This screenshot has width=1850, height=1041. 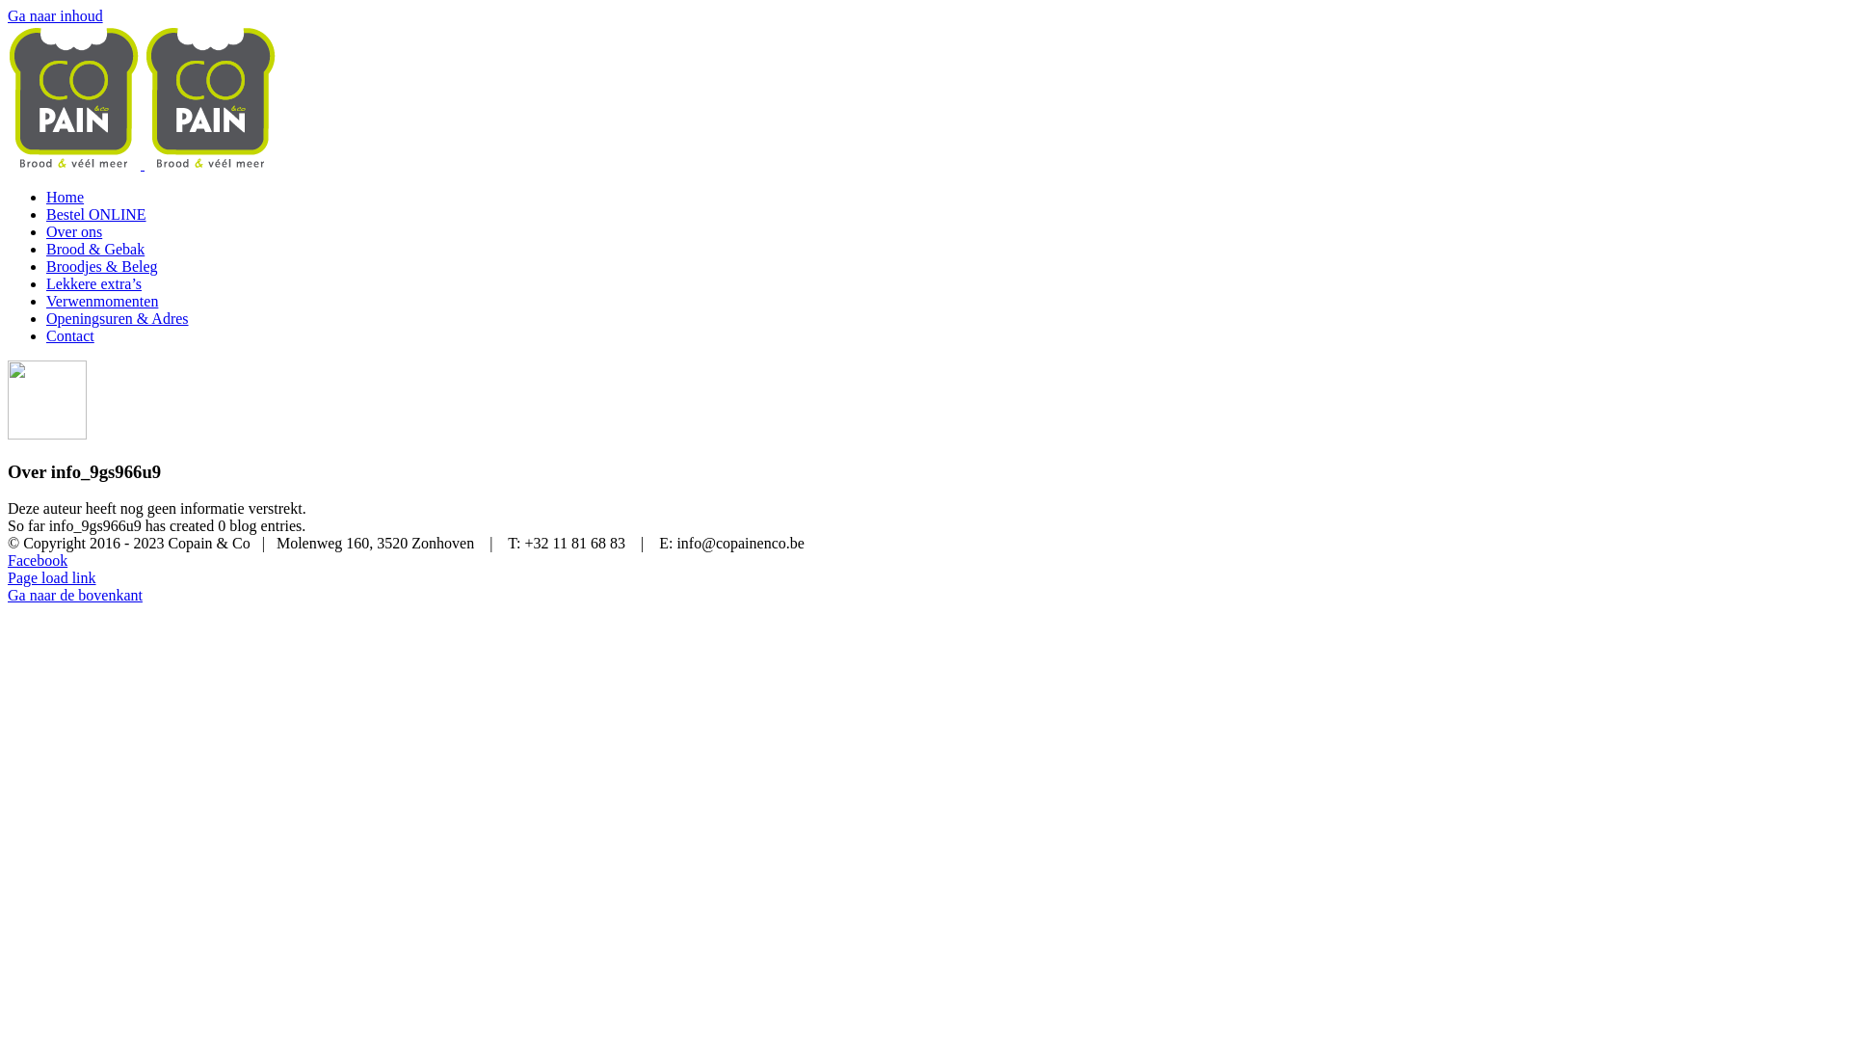 I want to click on Brood & Gebak, so click(x=95, y=249).